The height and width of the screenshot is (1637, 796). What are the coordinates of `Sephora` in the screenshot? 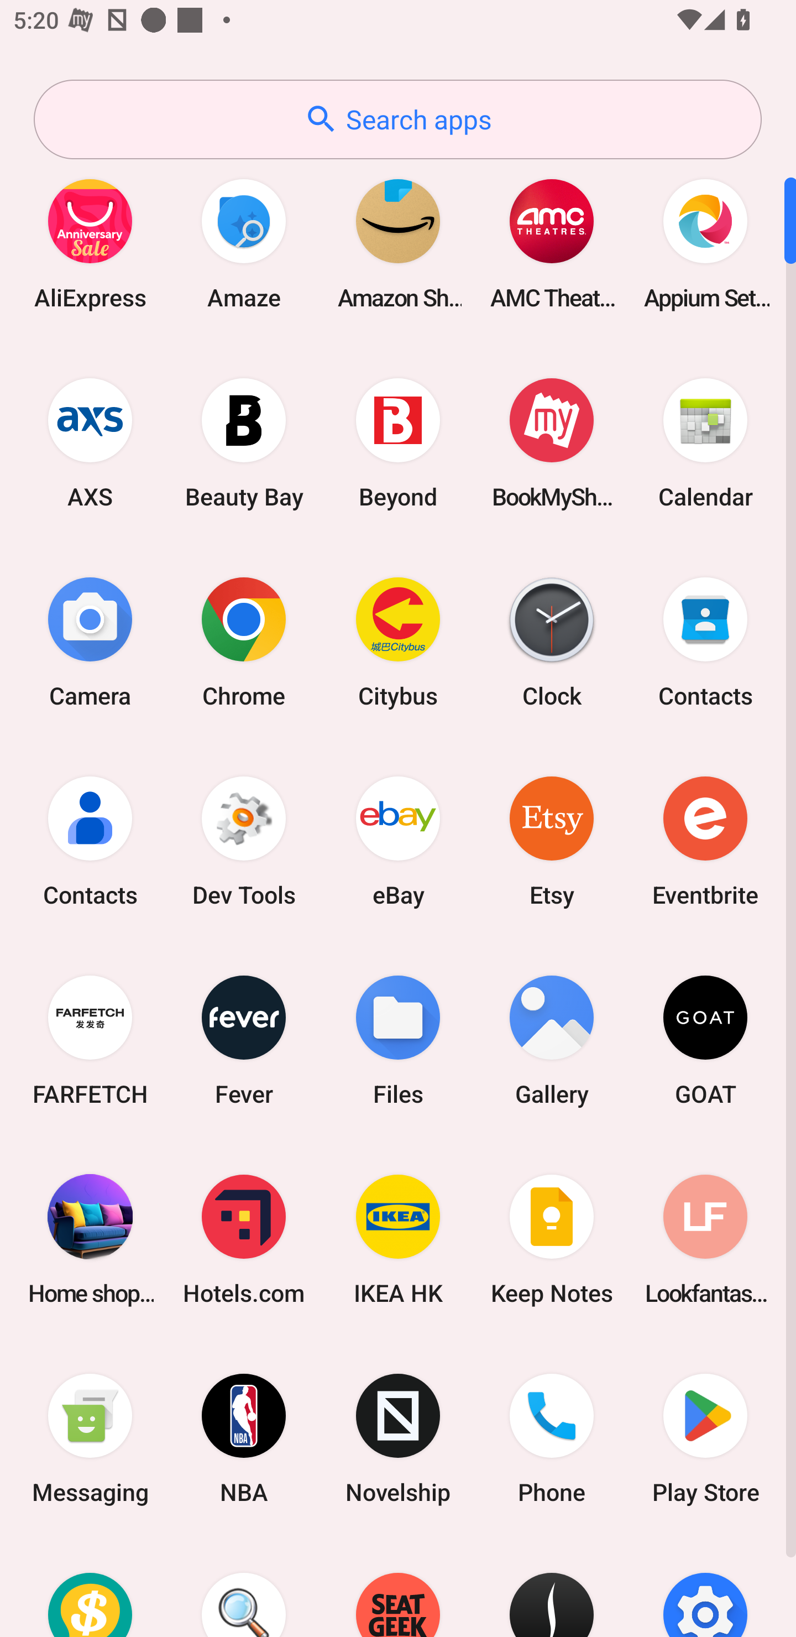 It's located at (552, 1588).